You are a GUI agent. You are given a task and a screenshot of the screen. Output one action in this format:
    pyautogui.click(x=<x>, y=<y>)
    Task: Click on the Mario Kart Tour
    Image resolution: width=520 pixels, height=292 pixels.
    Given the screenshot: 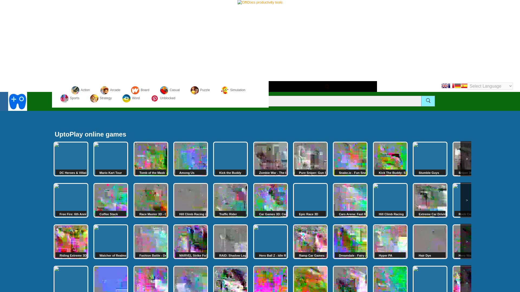 What is the action you would take?
    pyautogui.click(x=110, y=159)
    